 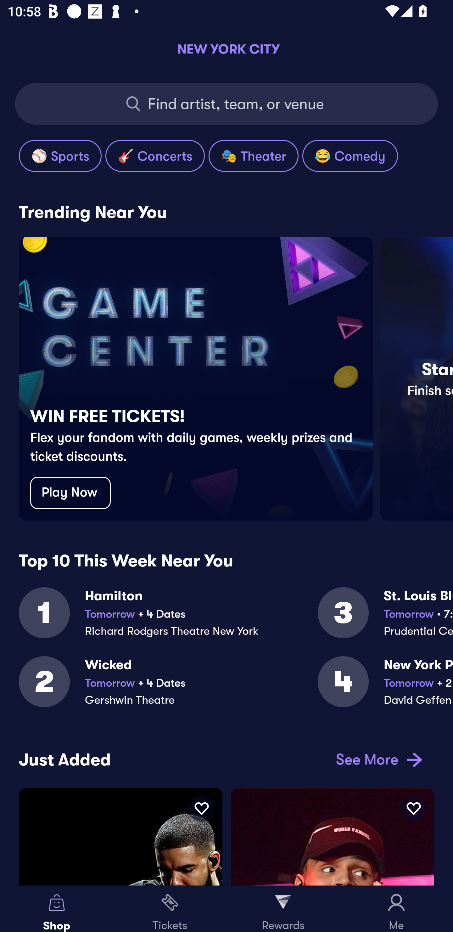 I want to click on Tickets, so click(x=170, y=909).